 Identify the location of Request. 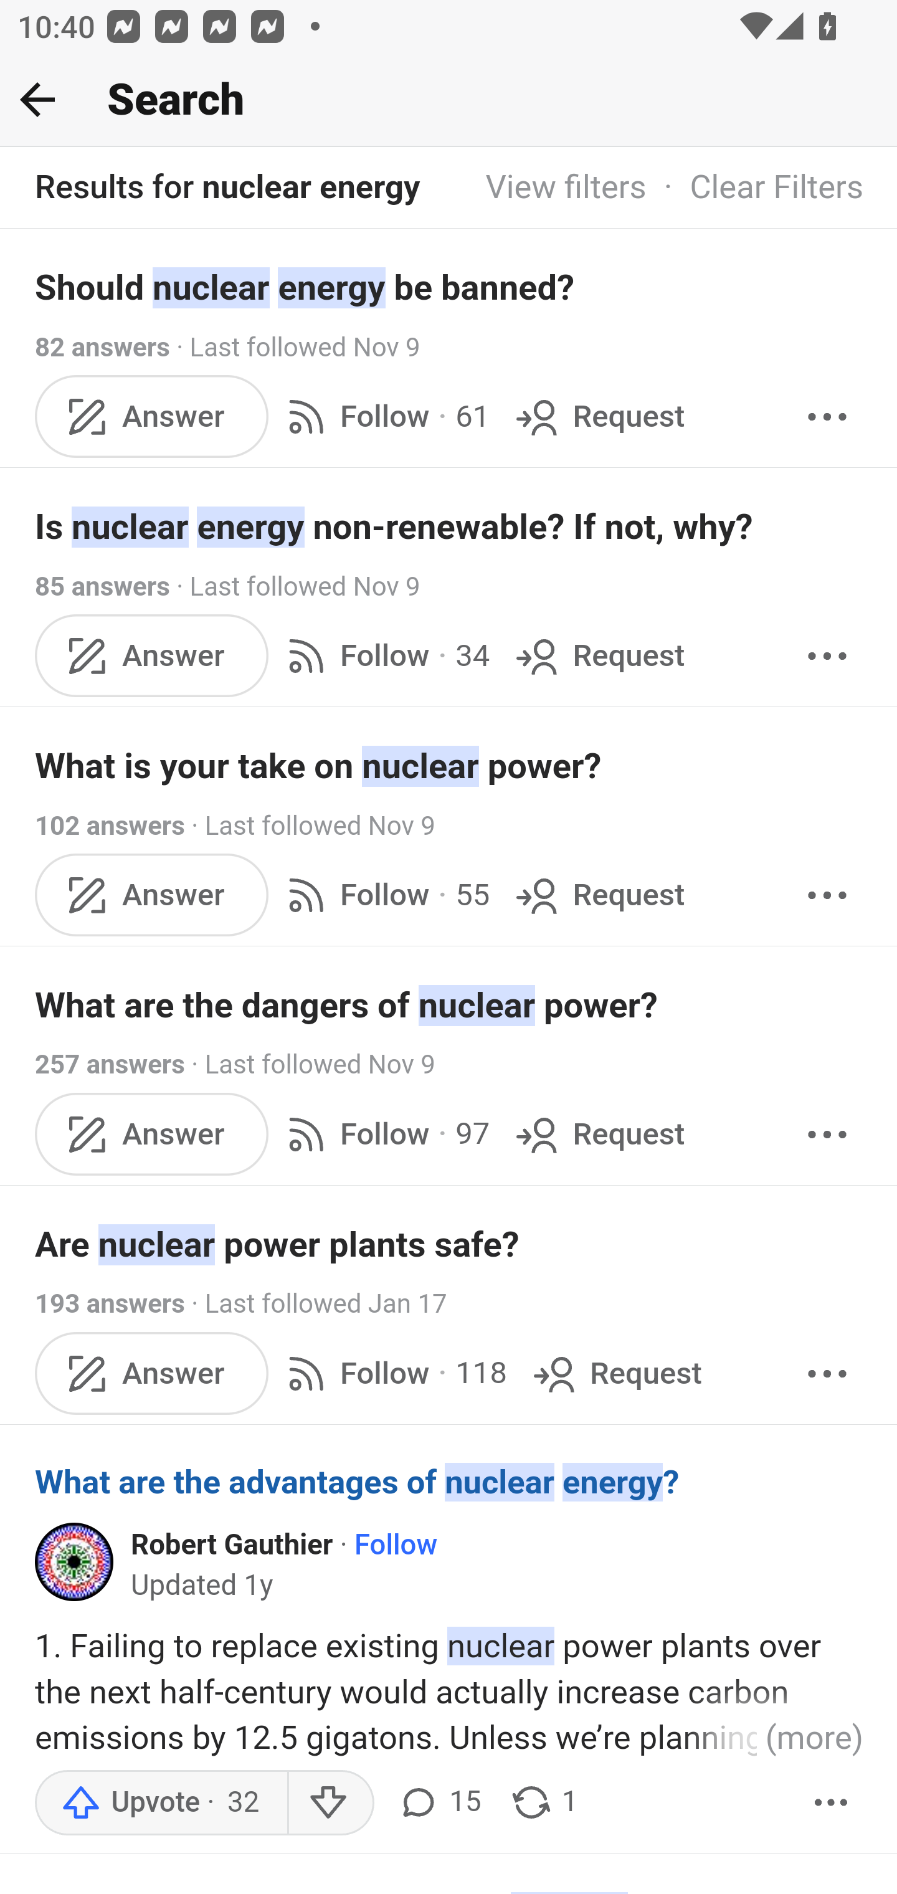
(598, 1134).